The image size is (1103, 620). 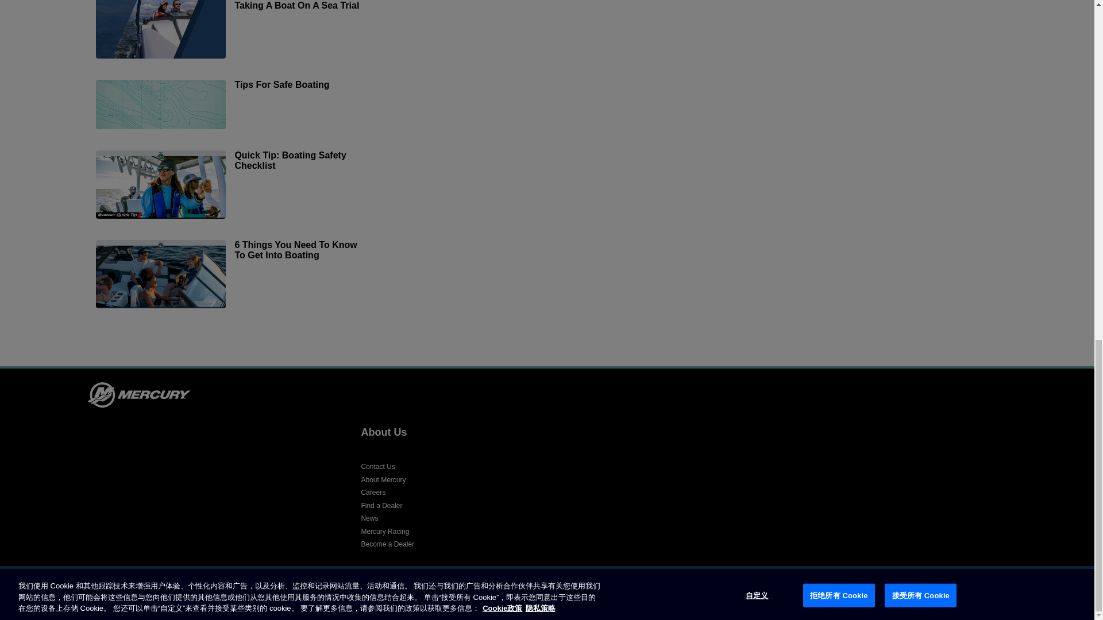 What do you see at coordinates (234, 106) in the screenshot?
I see `Tips for Safe Boating` at bounding box center [234, 106].